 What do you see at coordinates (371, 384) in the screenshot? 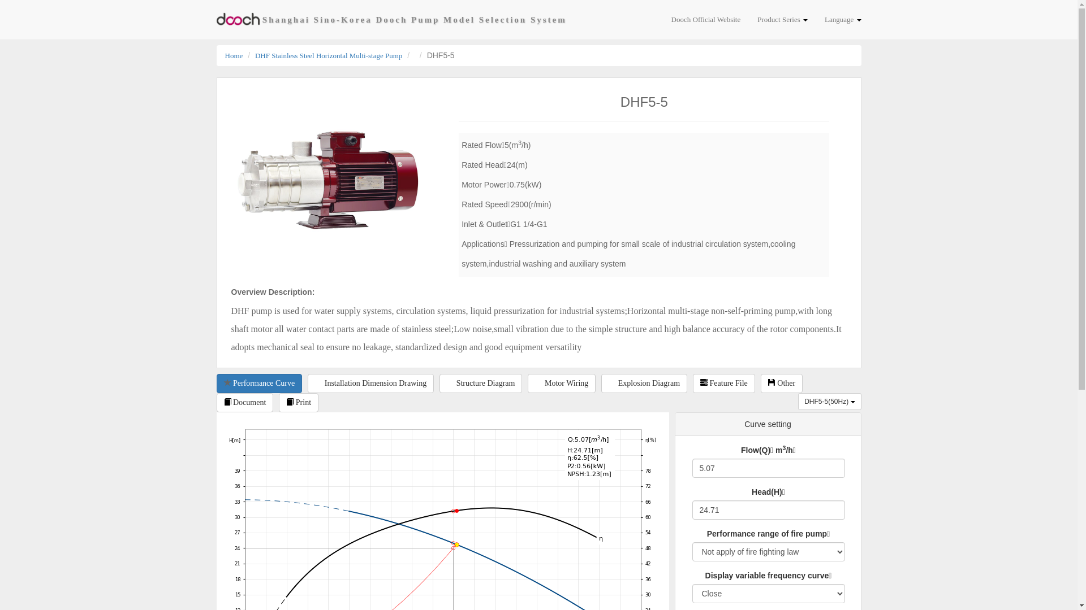
I see `Installation Dimension Drawing` at bounding box center [371, 384].